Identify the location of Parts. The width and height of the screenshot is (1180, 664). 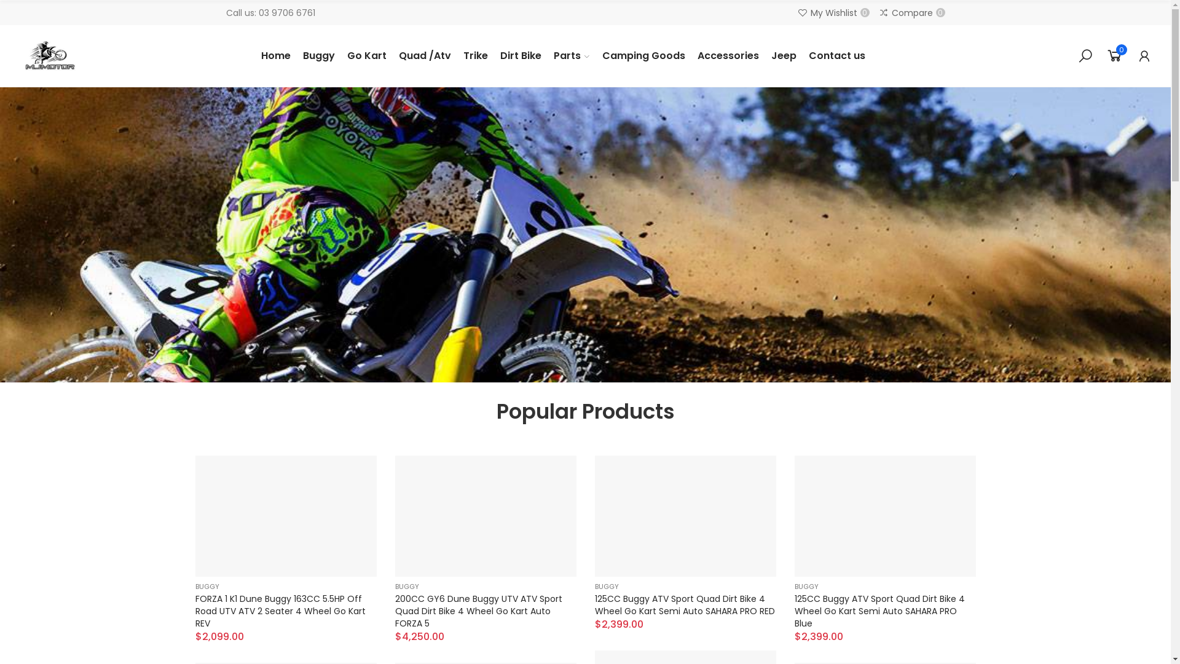
(572, 56).